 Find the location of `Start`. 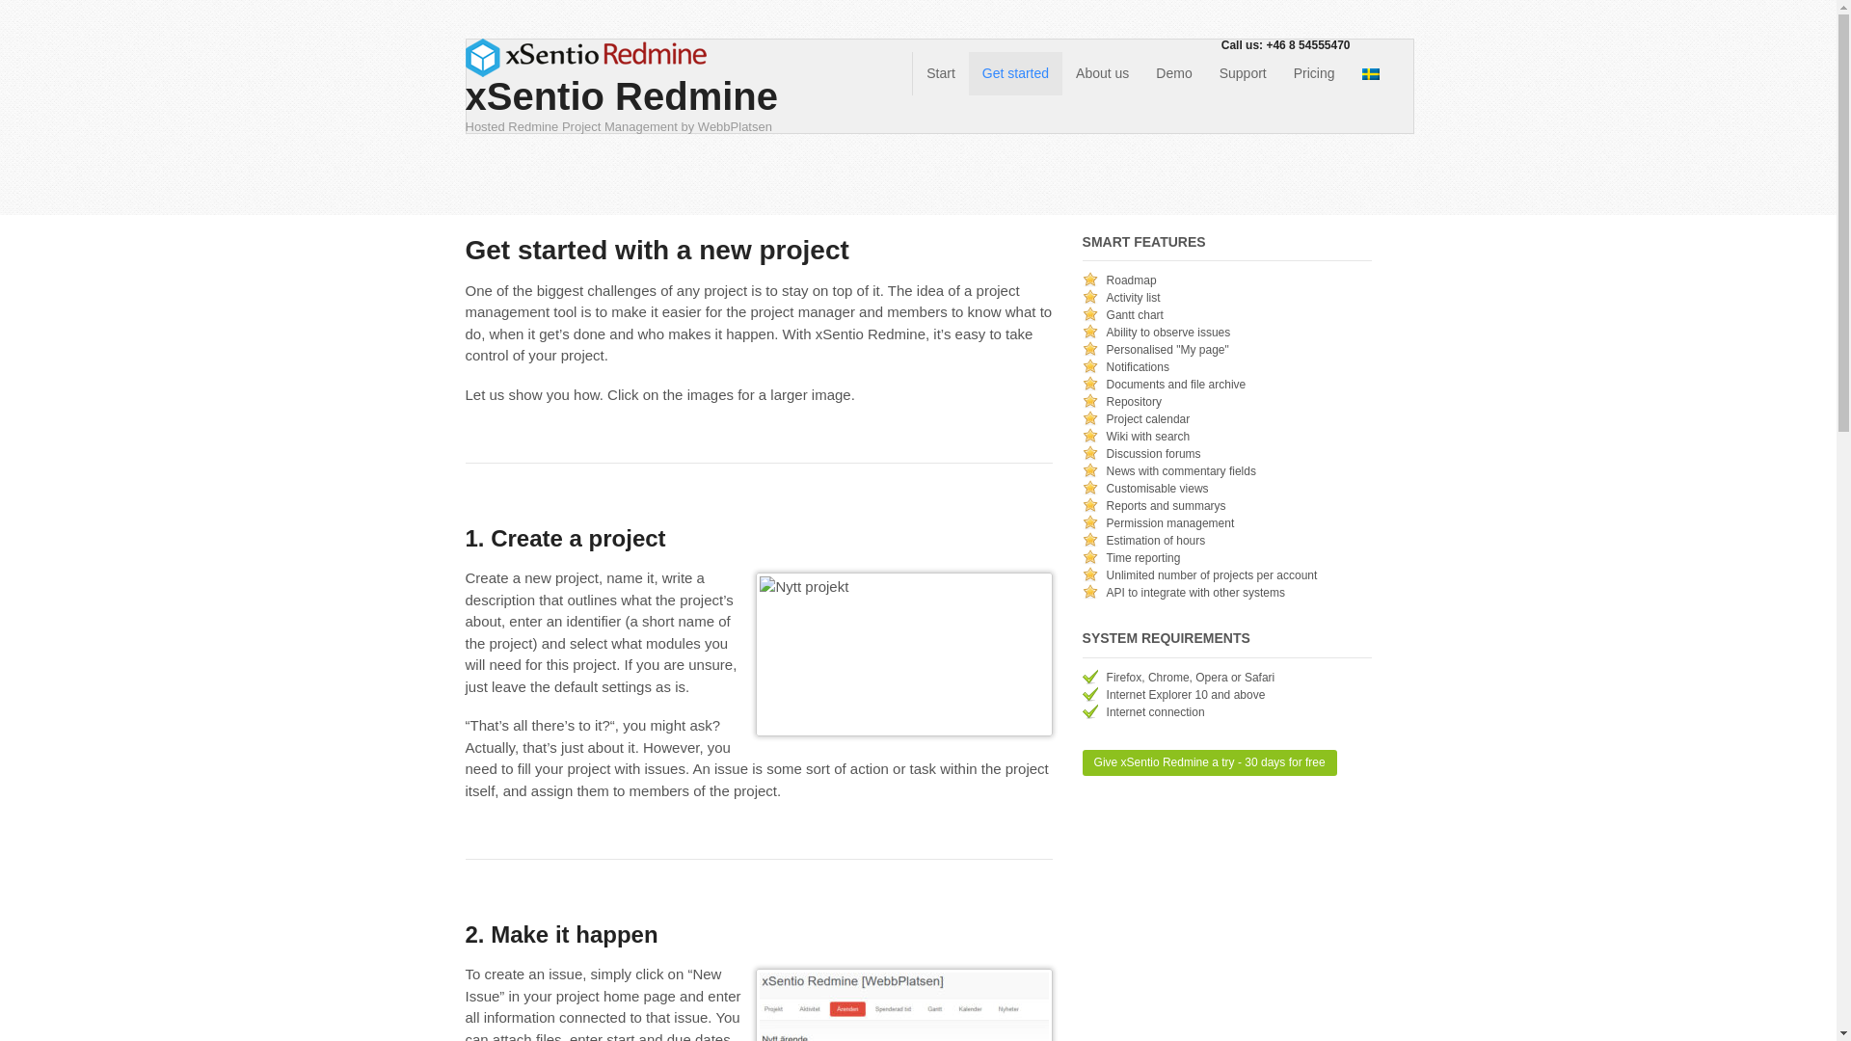

Start is located at coordinates (940, 73).